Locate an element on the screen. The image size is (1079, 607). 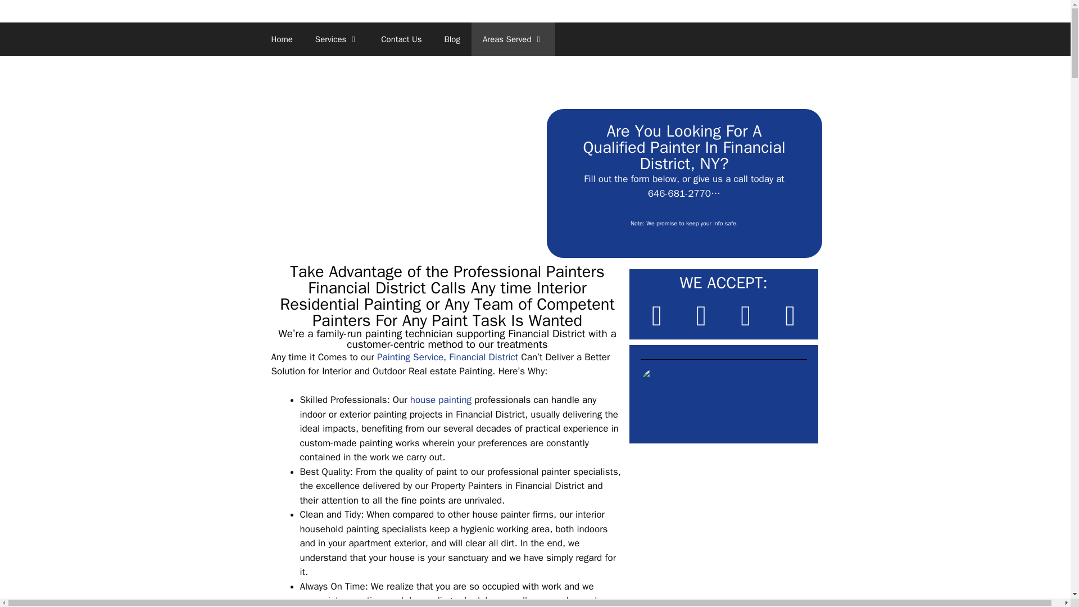
Services is located at coordinates (337, 39).